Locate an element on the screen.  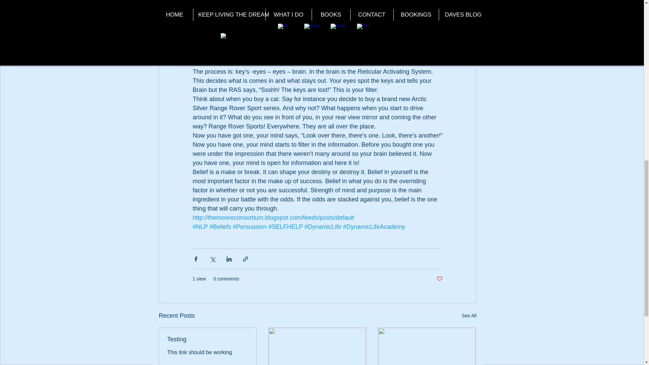
See All is located at coordinates (469, 316).